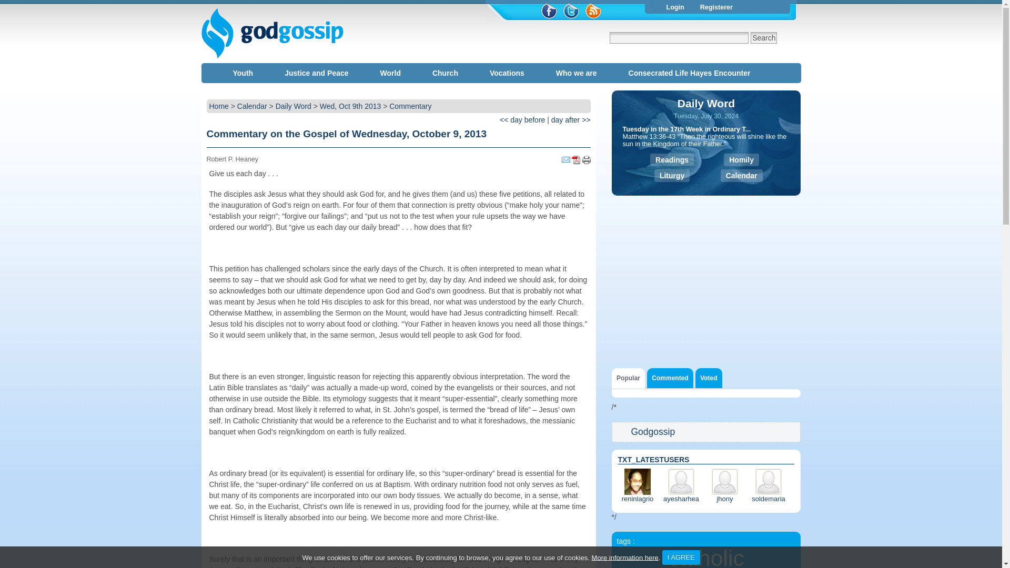  I want to click on Login, so click(675, 7).